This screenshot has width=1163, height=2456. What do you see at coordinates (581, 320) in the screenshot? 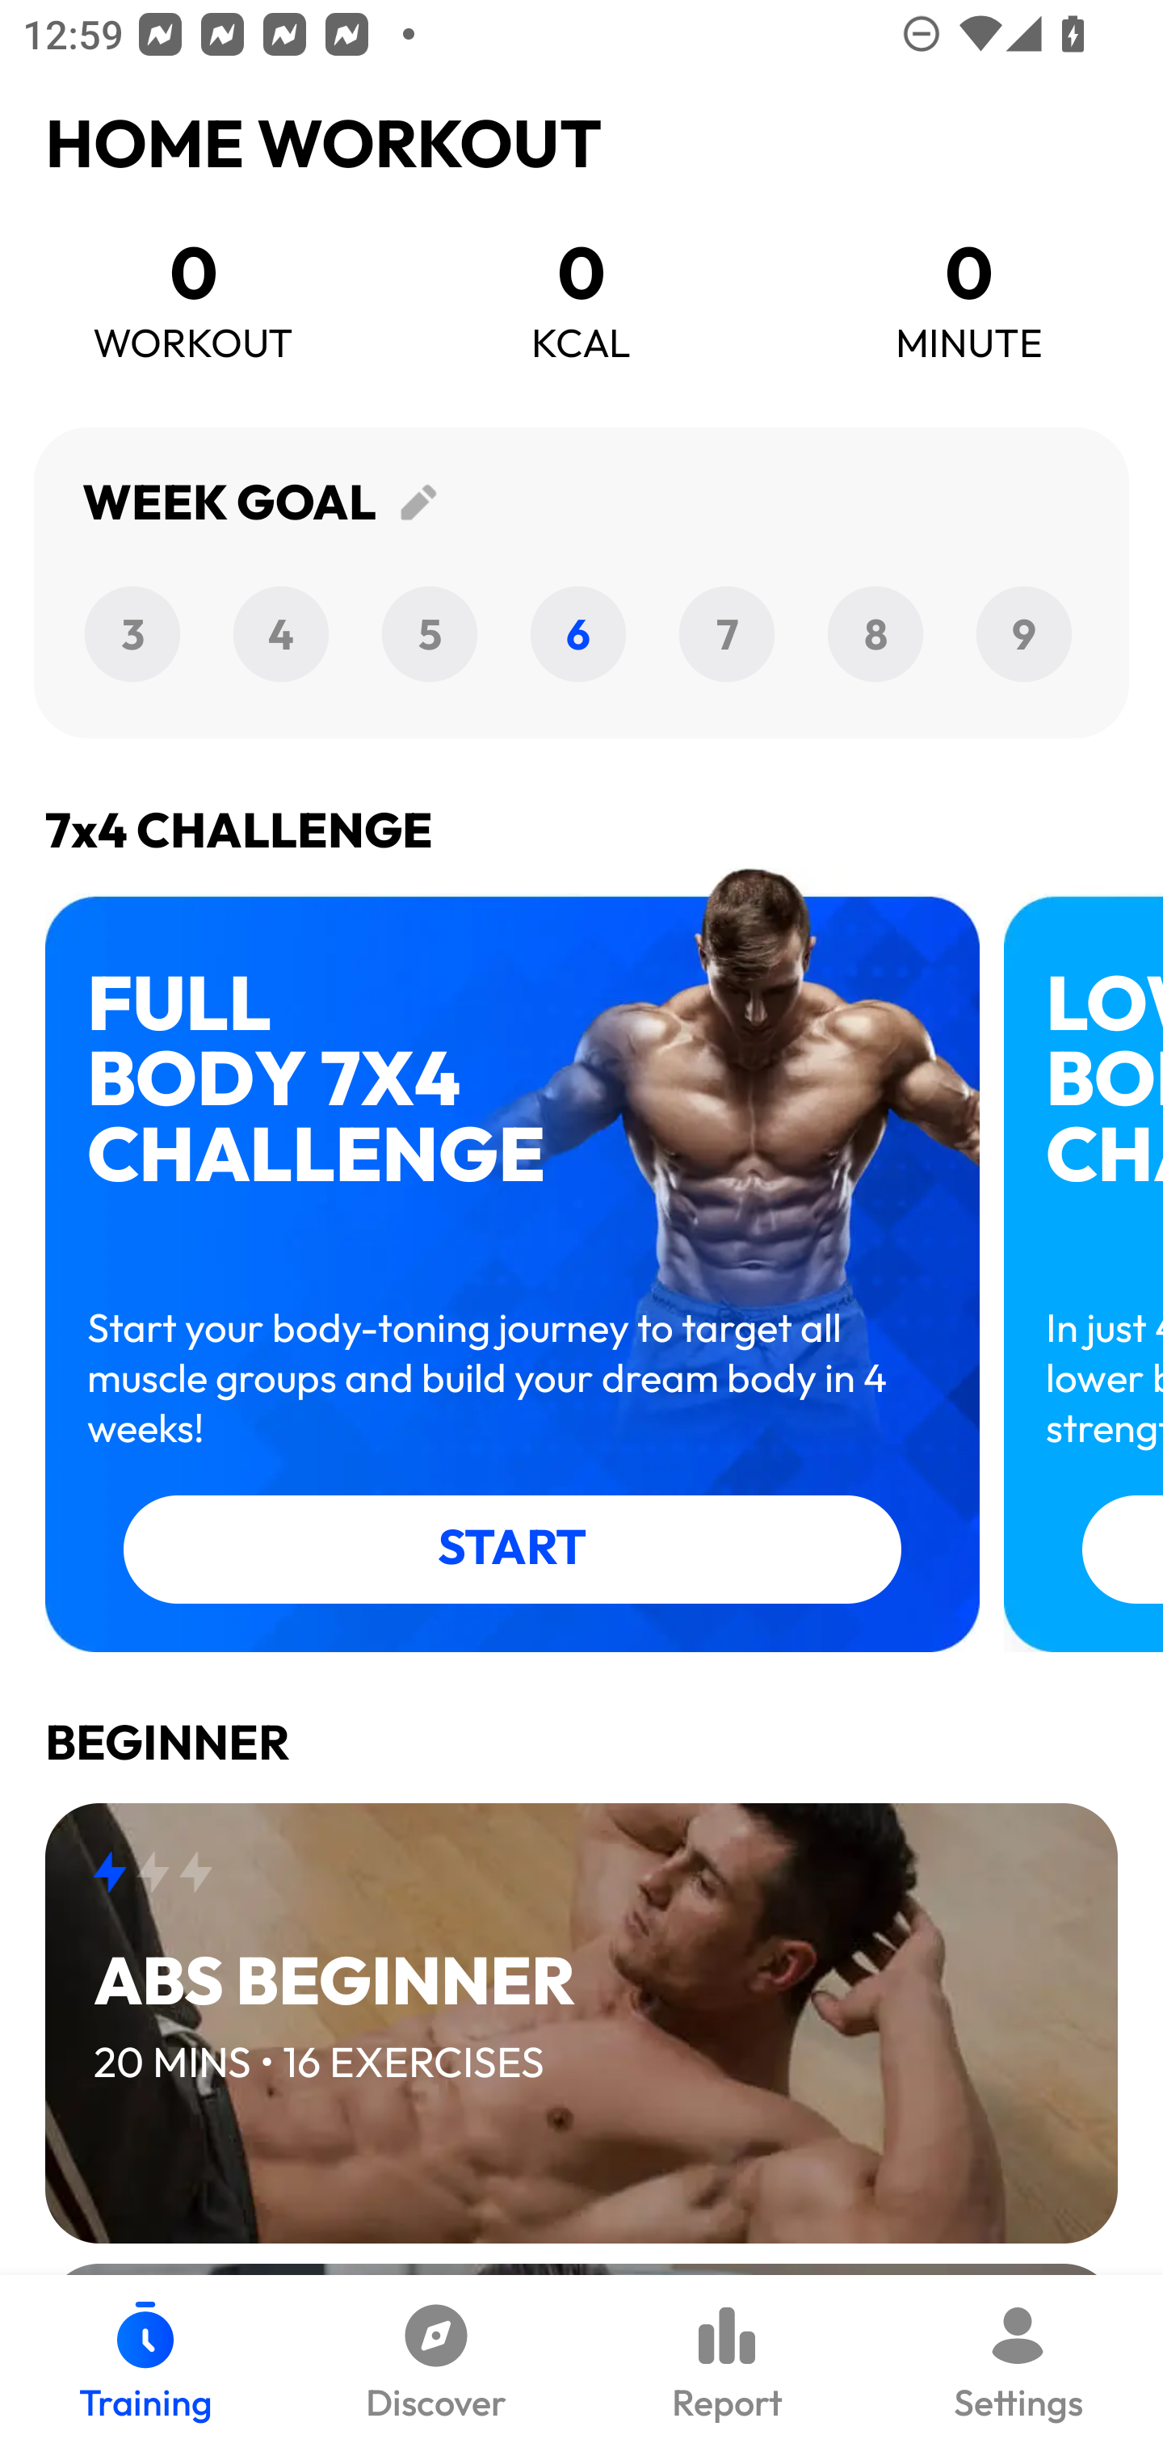
I see `0 WORKOUT 0 KCAL 0 MINUTE` at bounding box center [581, 320].